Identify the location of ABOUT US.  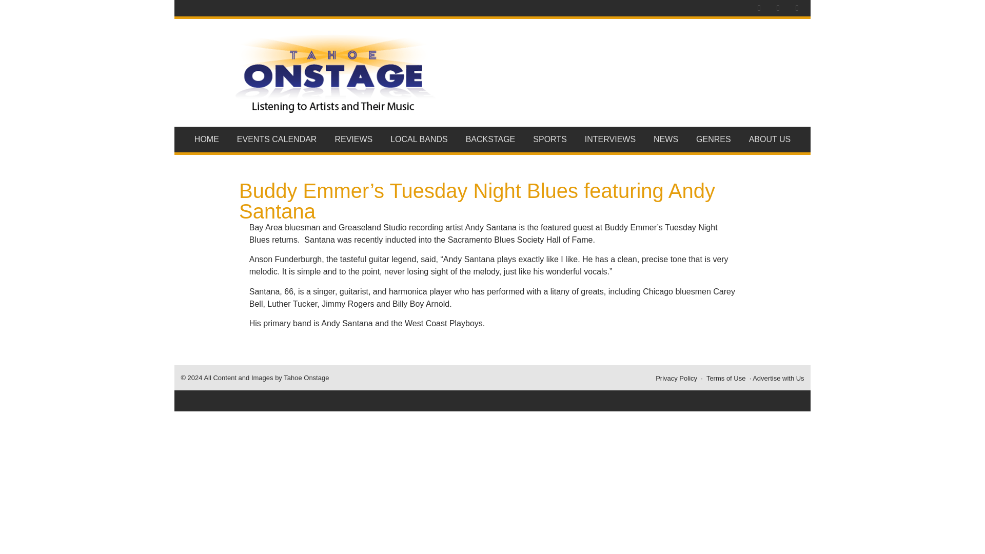
(770, 140).